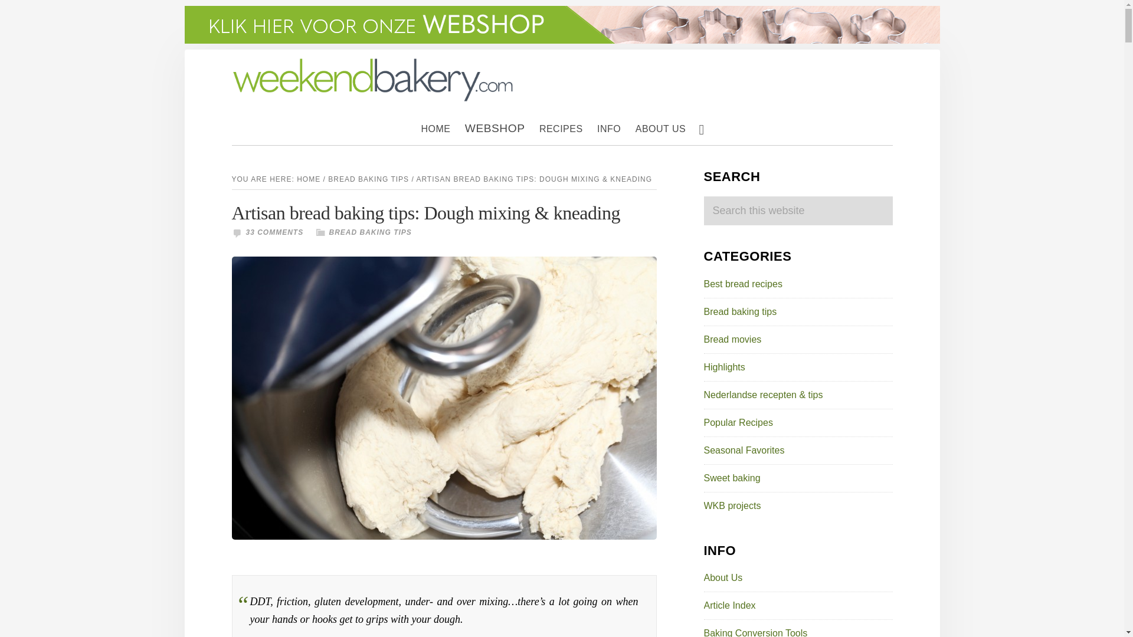  I want to click on WEBSHOP, so click(495, 129).